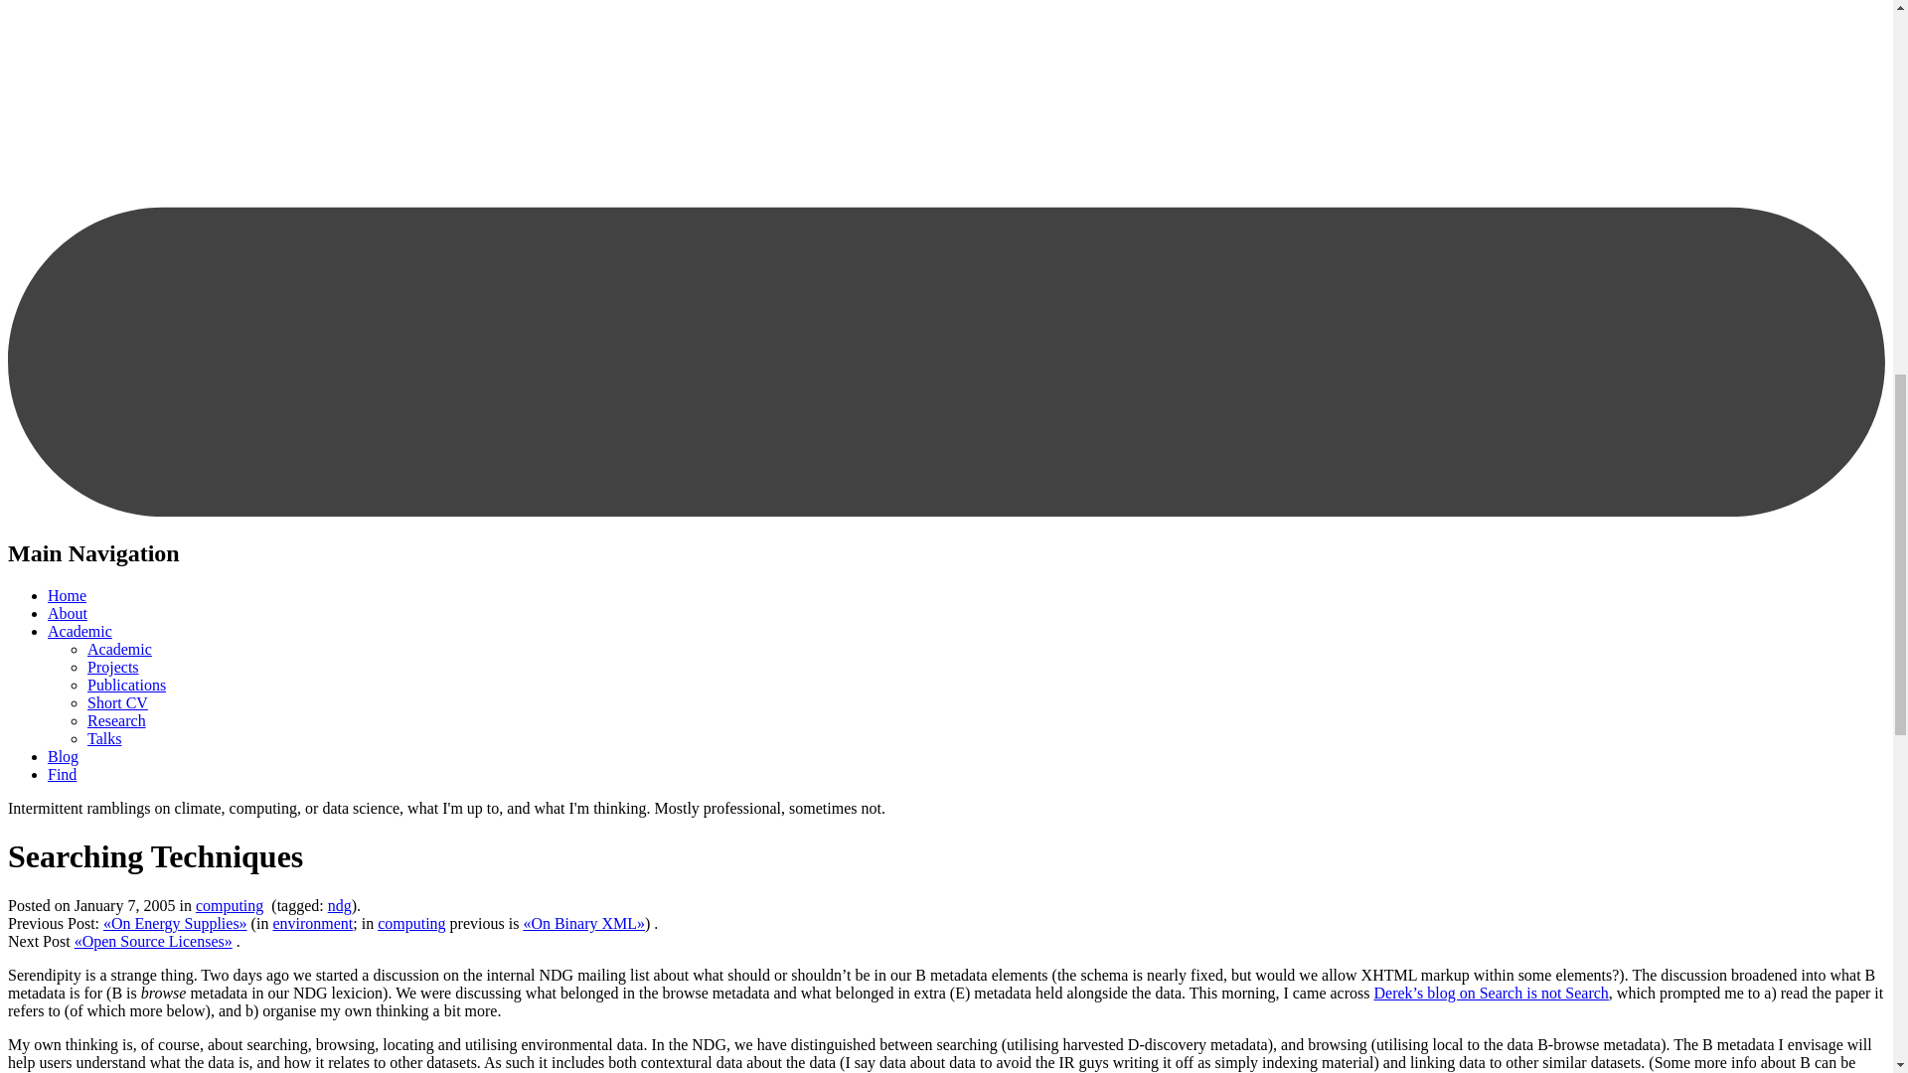  I want to click on Projects, so click(113, 668).